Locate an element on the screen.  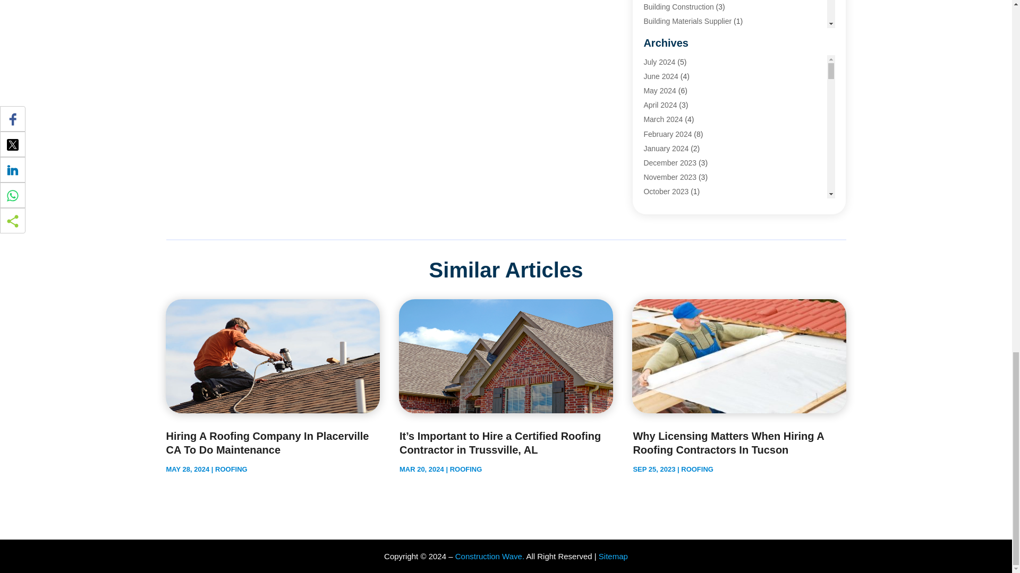
Concrete Contractor is located at coordinates (677, 93).